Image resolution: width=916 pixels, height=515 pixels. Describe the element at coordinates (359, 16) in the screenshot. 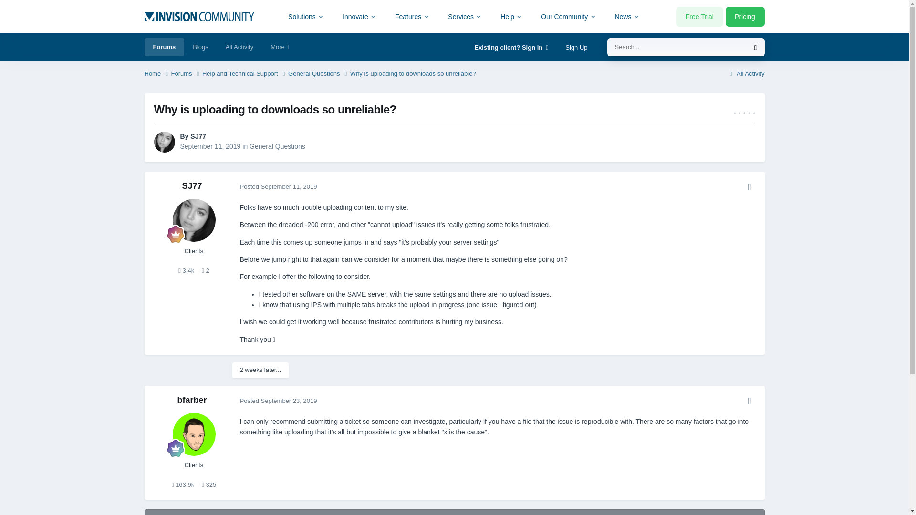

I see `Innovate` at that location.